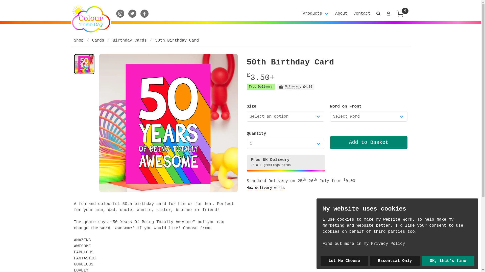  Describe the element at coordinates (362, 14) in the screenshot. I see `Contact` at that location.